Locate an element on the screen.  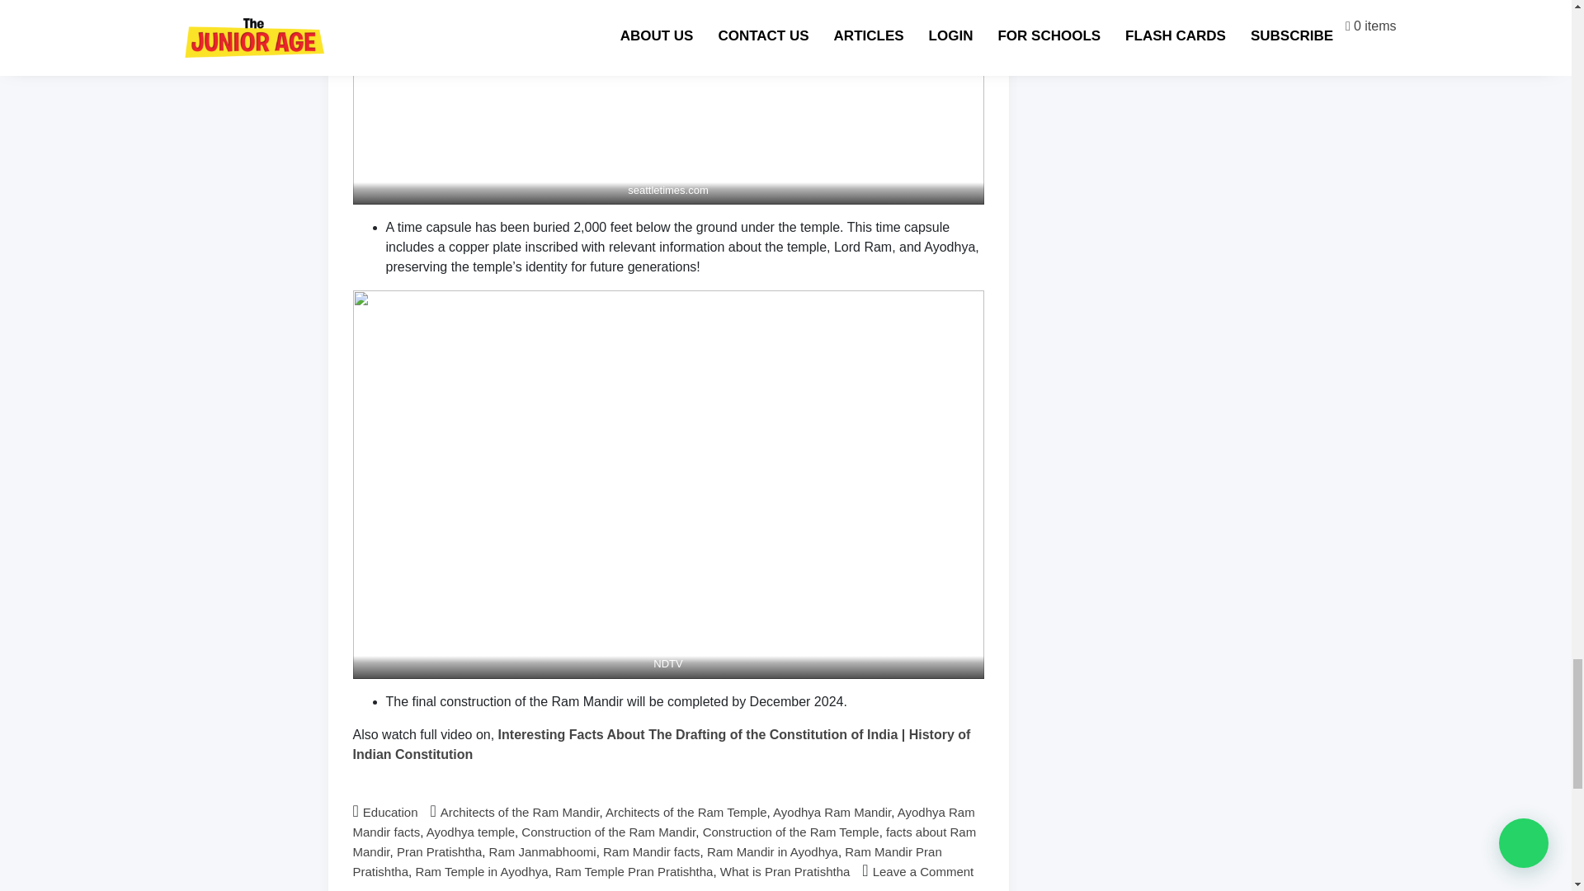
Architects of the Ram Temple is located at coordinates (686, 812).